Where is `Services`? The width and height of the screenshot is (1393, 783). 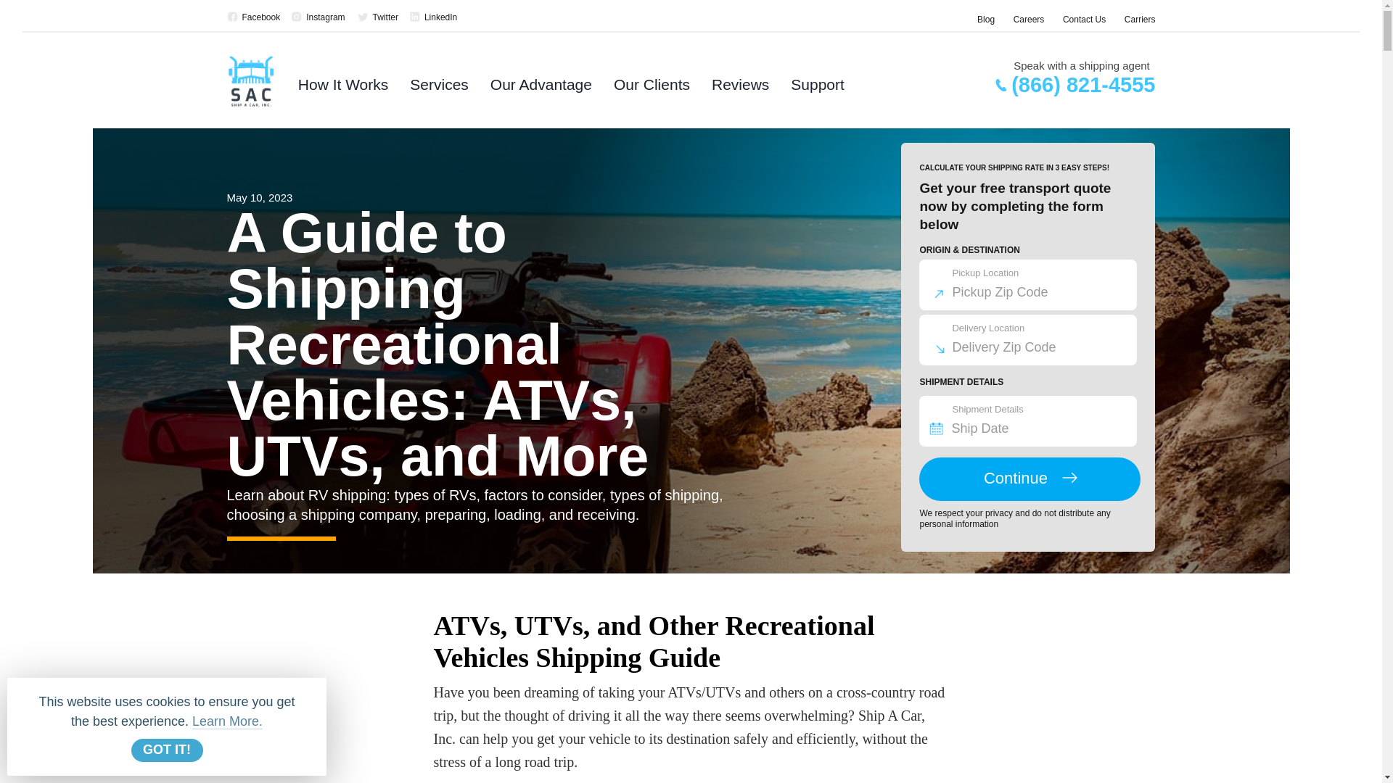 Services is located at coordinates (438, 88).